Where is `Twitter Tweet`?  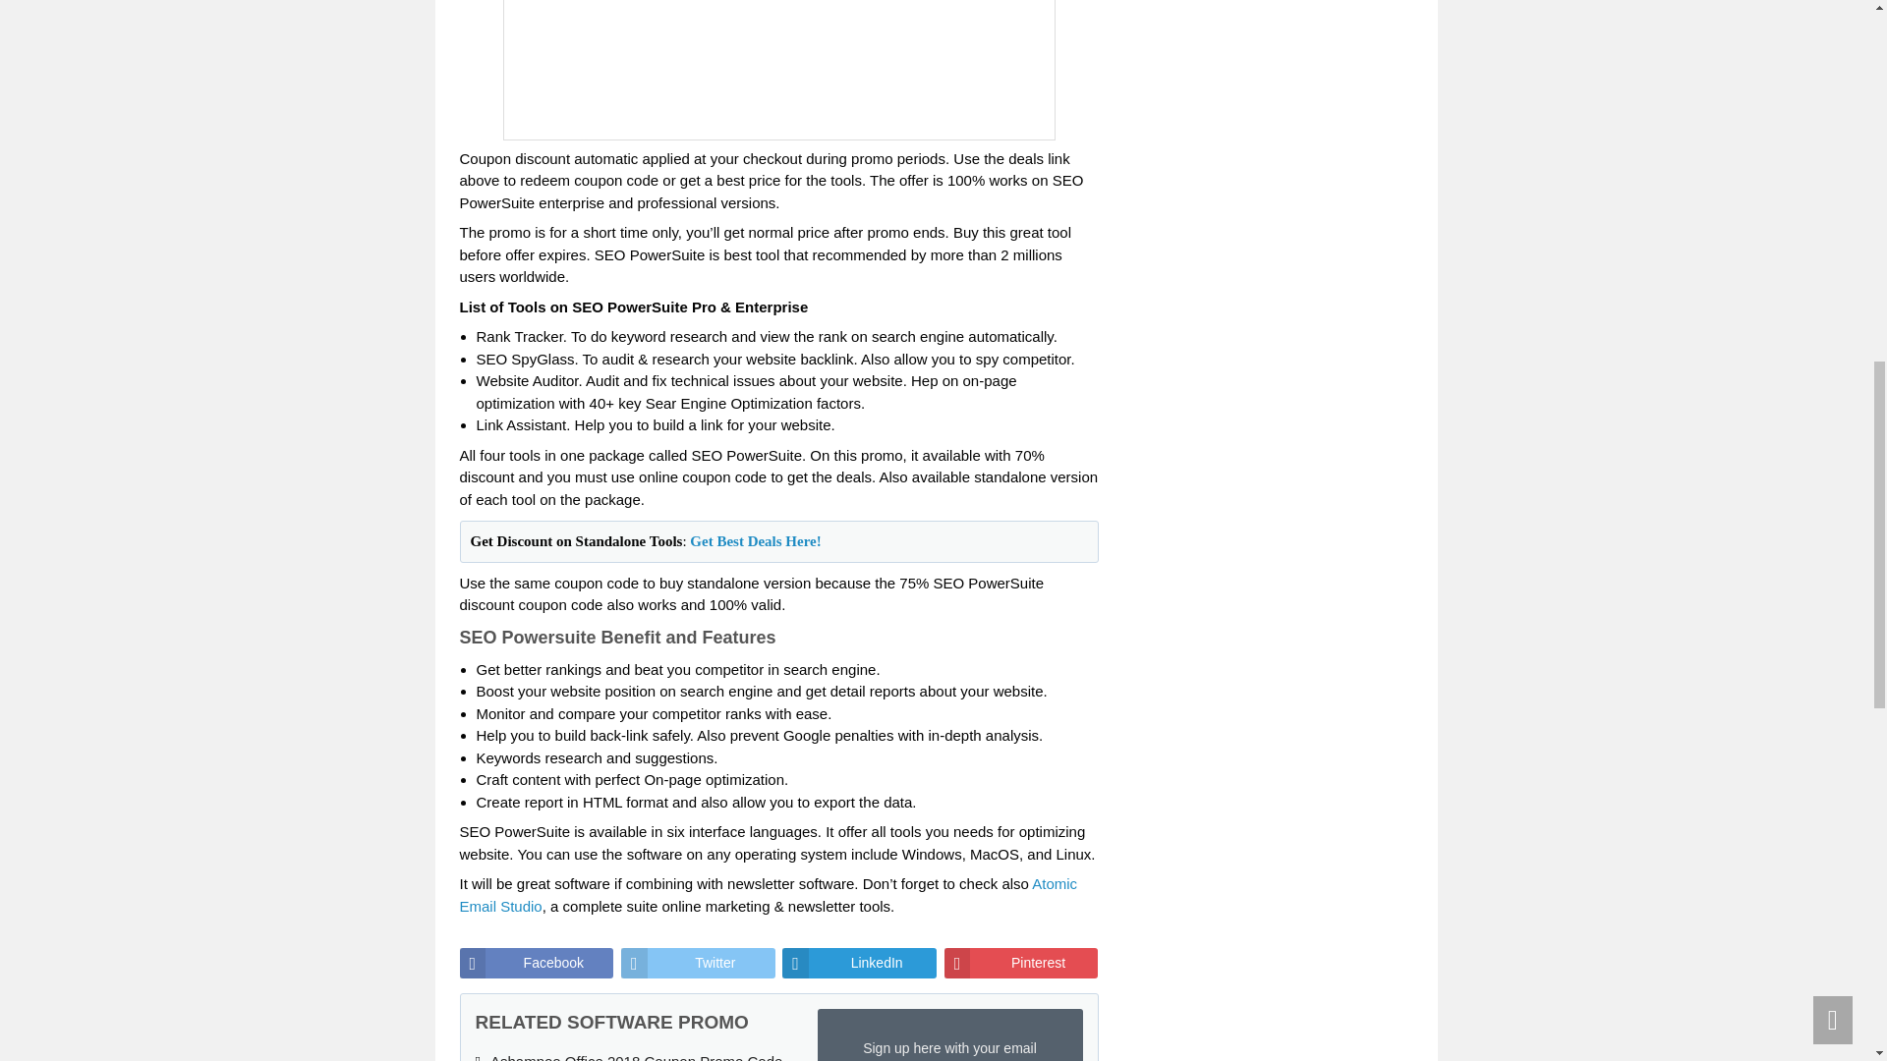 Twitter Tweet is located at coordinates (698, 963).